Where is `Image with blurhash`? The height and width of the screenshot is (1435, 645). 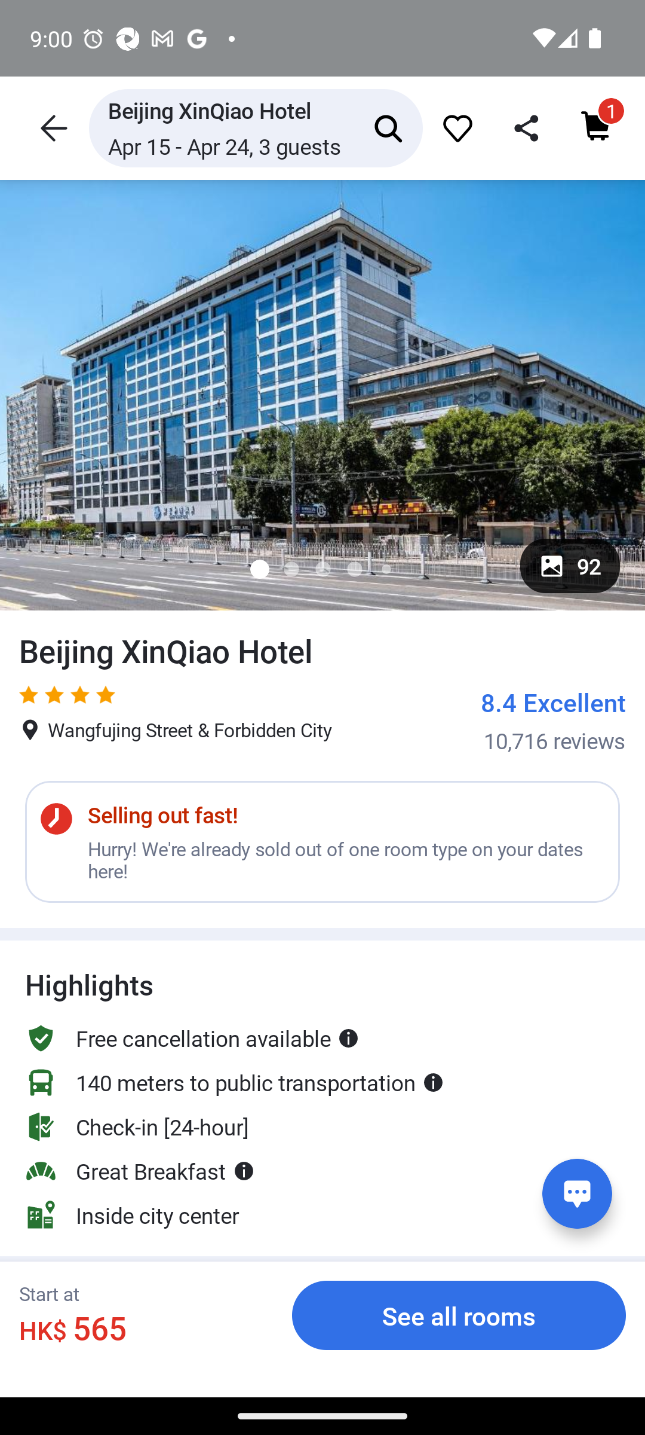 Image with blurhash is located at coordinates (322, 395).